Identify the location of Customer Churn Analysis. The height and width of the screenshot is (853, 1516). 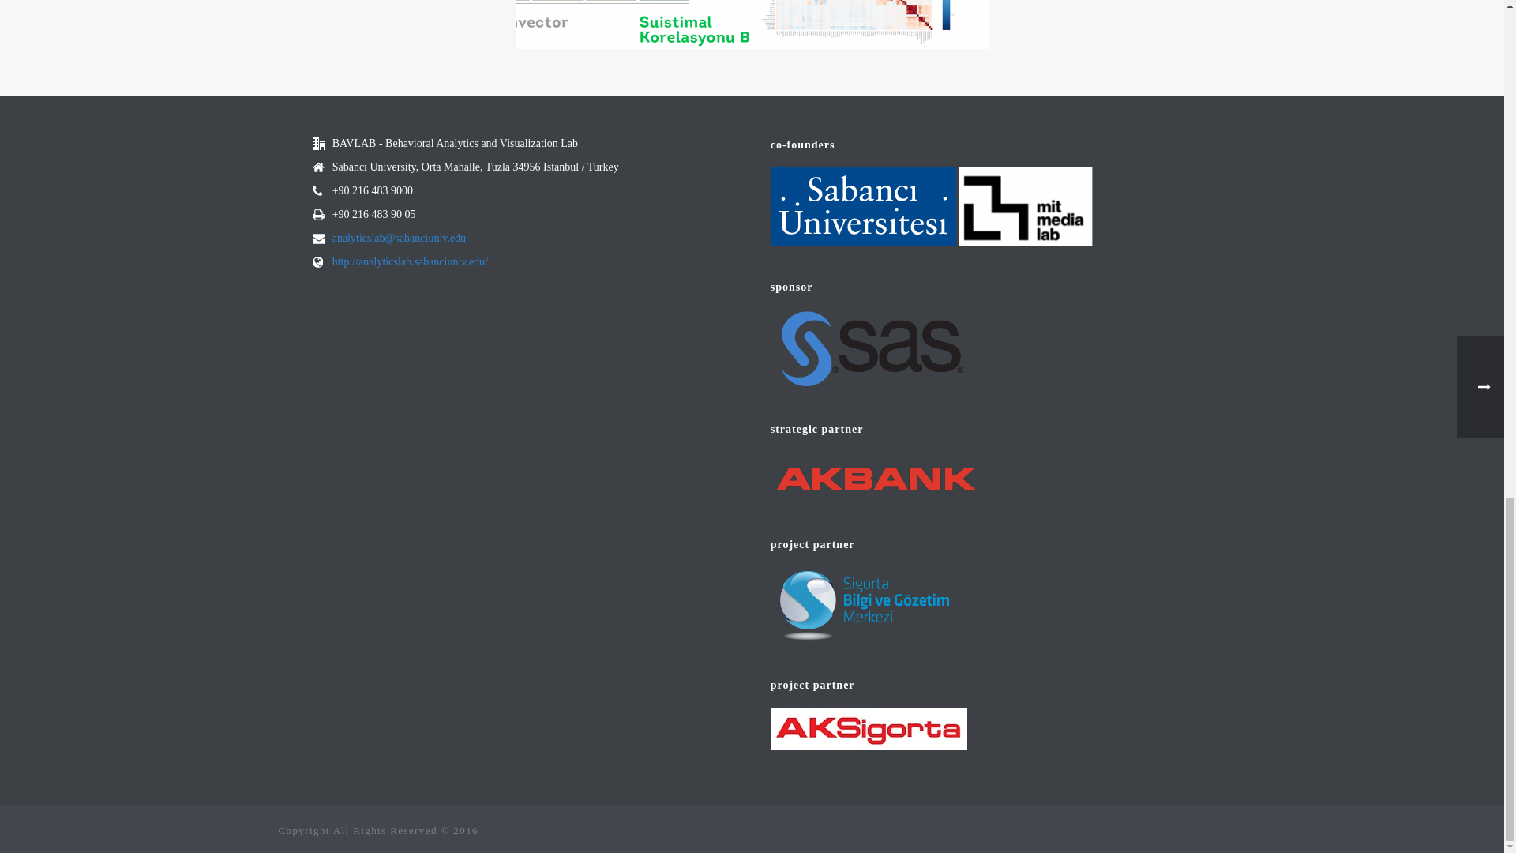
(870, 24).